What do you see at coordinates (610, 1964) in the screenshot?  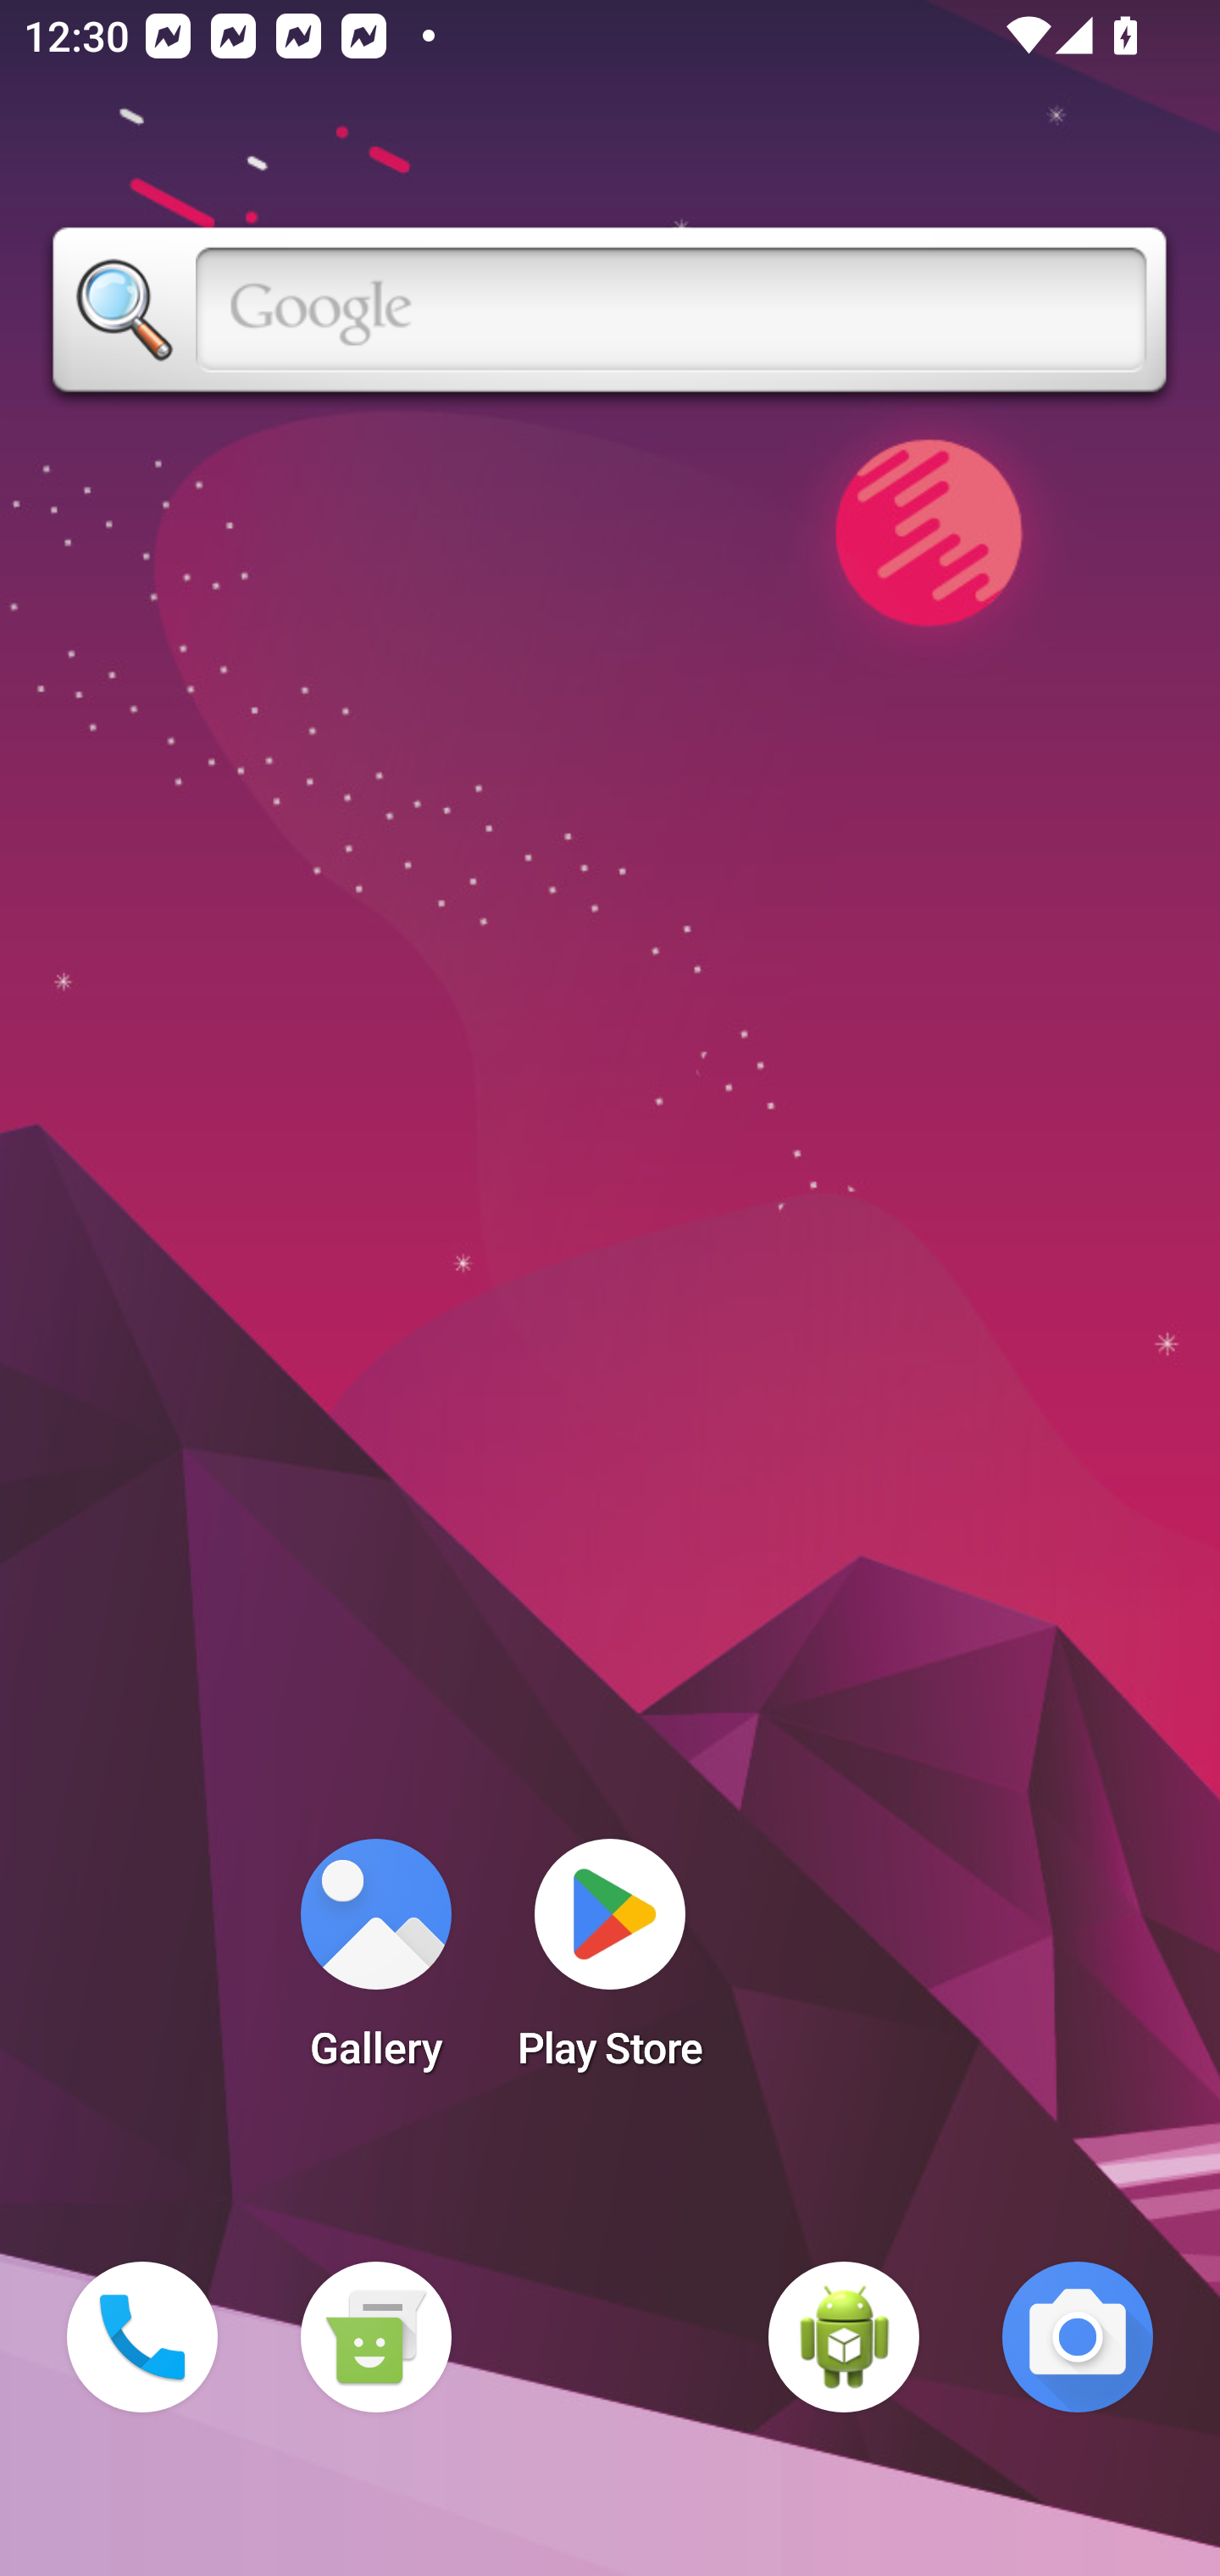 I see `Play Store` at bounding box center [610, 1964].